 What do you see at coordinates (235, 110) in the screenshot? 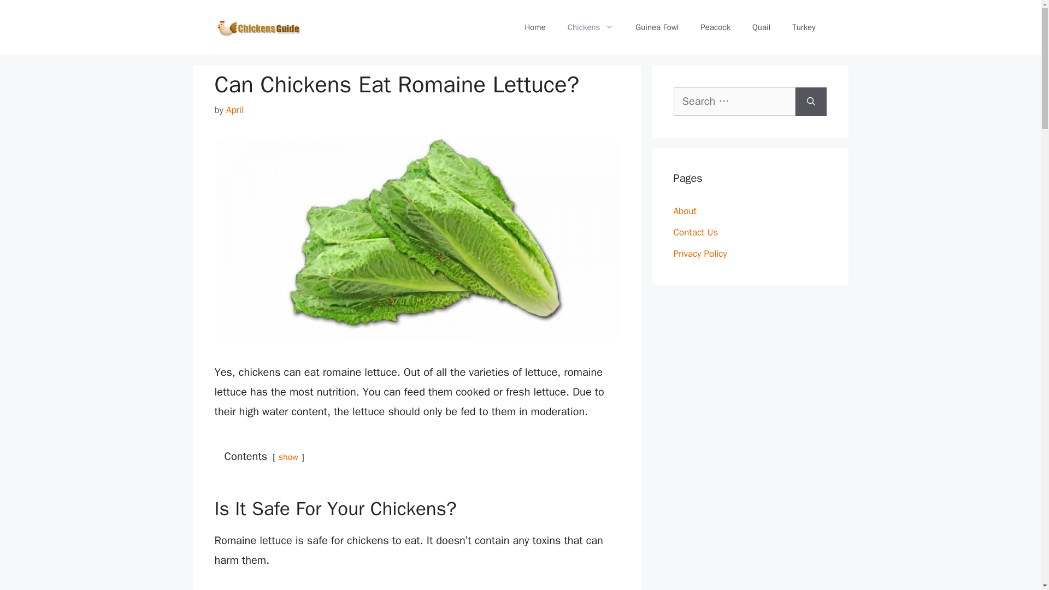
I see `View all posts by April` at bounding box center [235, 110].